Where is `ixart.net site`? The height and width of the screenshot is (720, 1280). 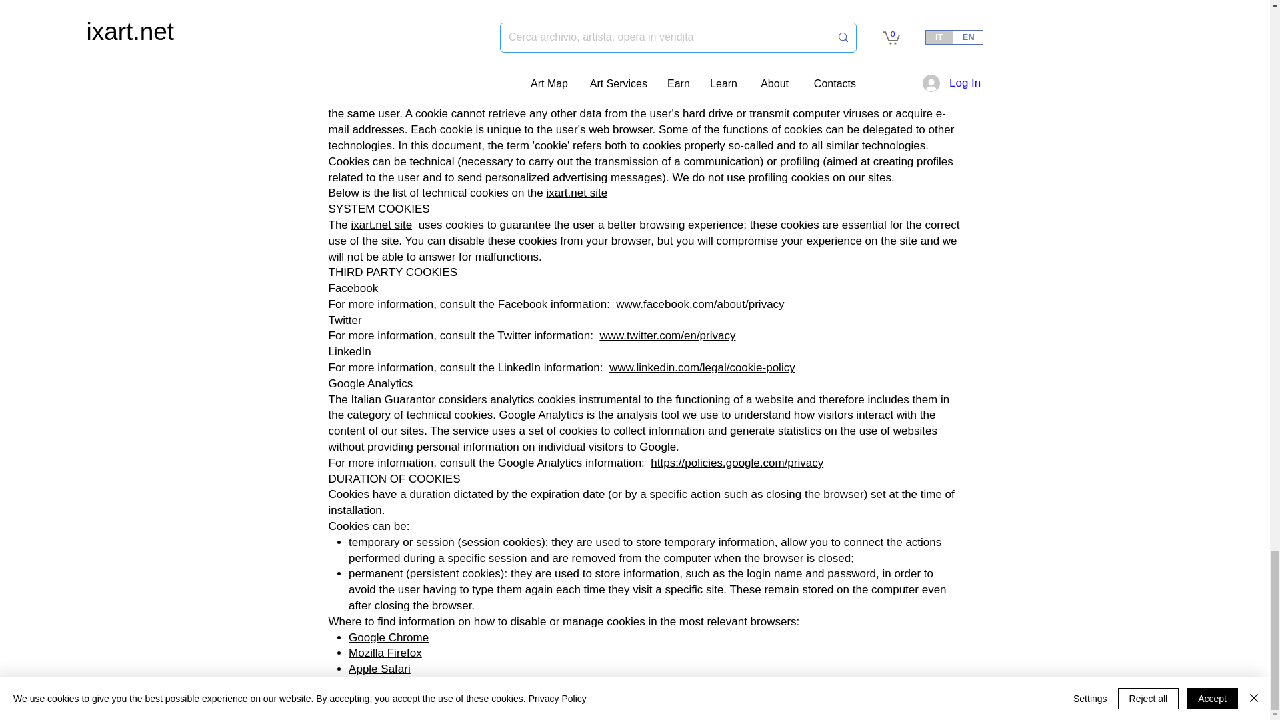
ixart.net site is located at coordinates (381, 225).